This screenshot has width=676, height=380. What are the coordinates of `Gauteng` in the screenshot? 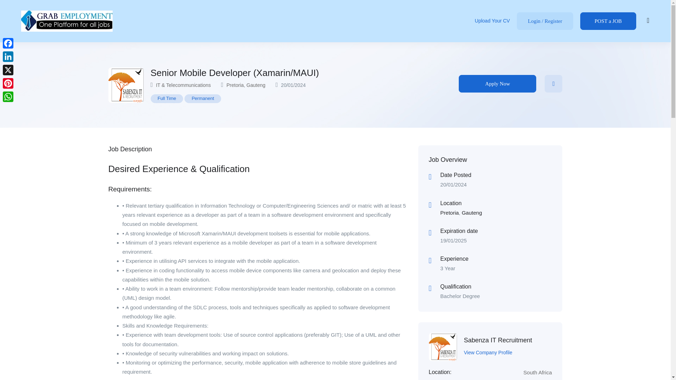 It's located at (256, 85).